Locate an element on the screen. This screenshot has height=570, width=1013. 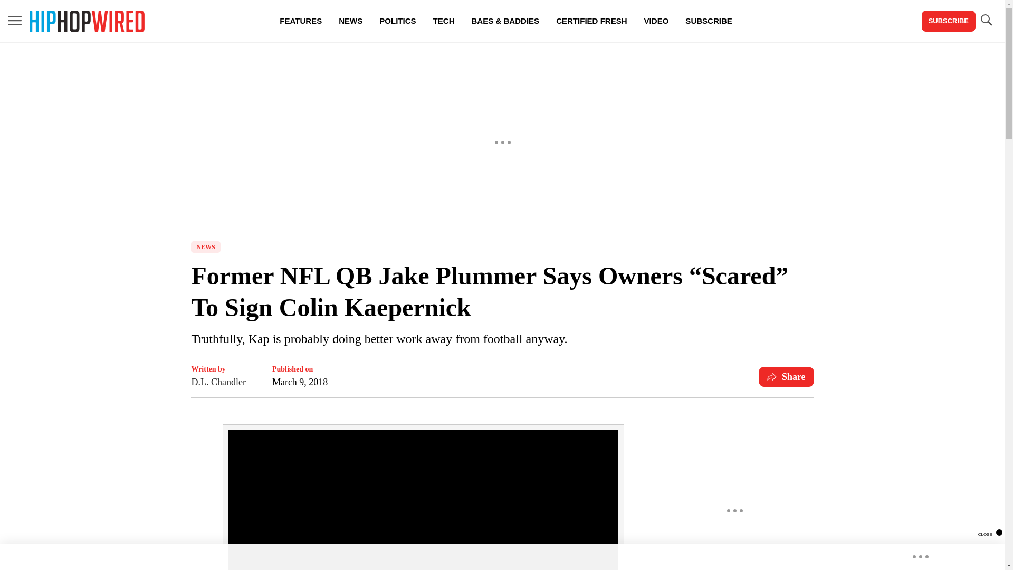
TOGGLE SEARCH is located at coordinates (986, 20).